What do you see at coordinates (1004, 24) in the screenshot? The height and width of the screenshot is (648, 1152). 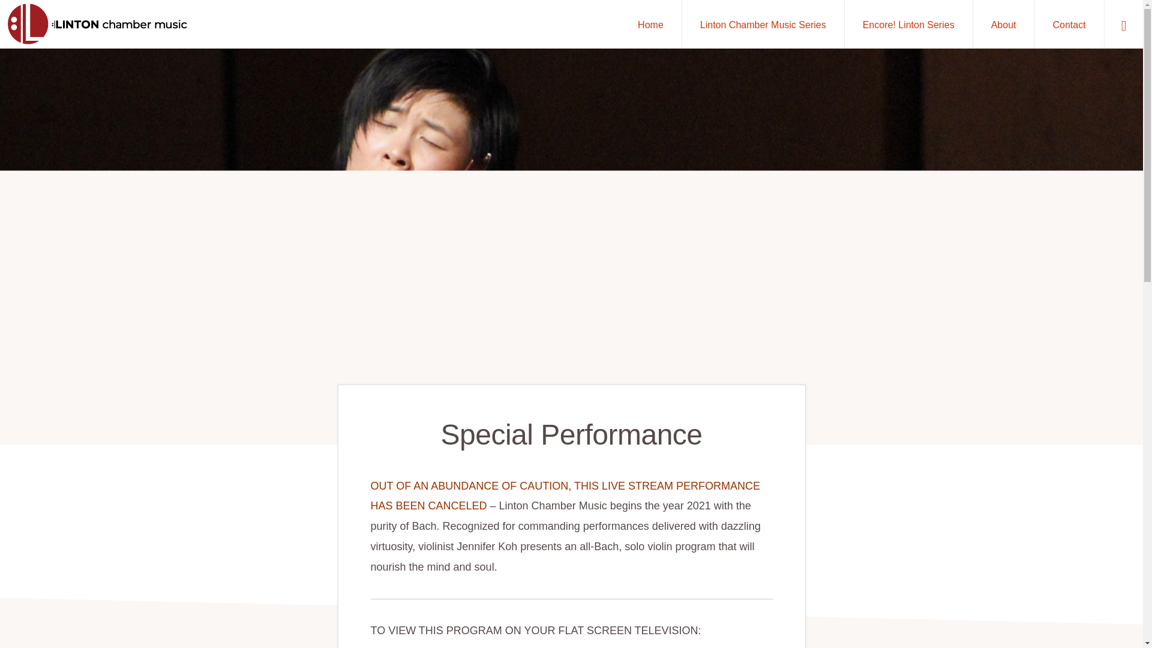 I see `About` at bounding box center [1004, 24].